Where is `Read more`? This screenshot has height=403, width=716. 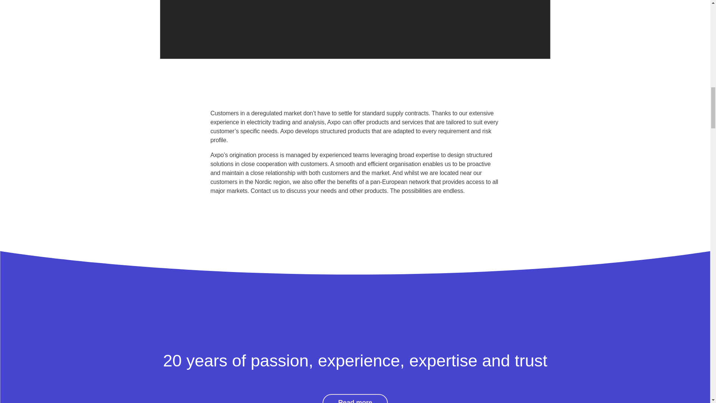 Read more is located at coordinates (355, 399).